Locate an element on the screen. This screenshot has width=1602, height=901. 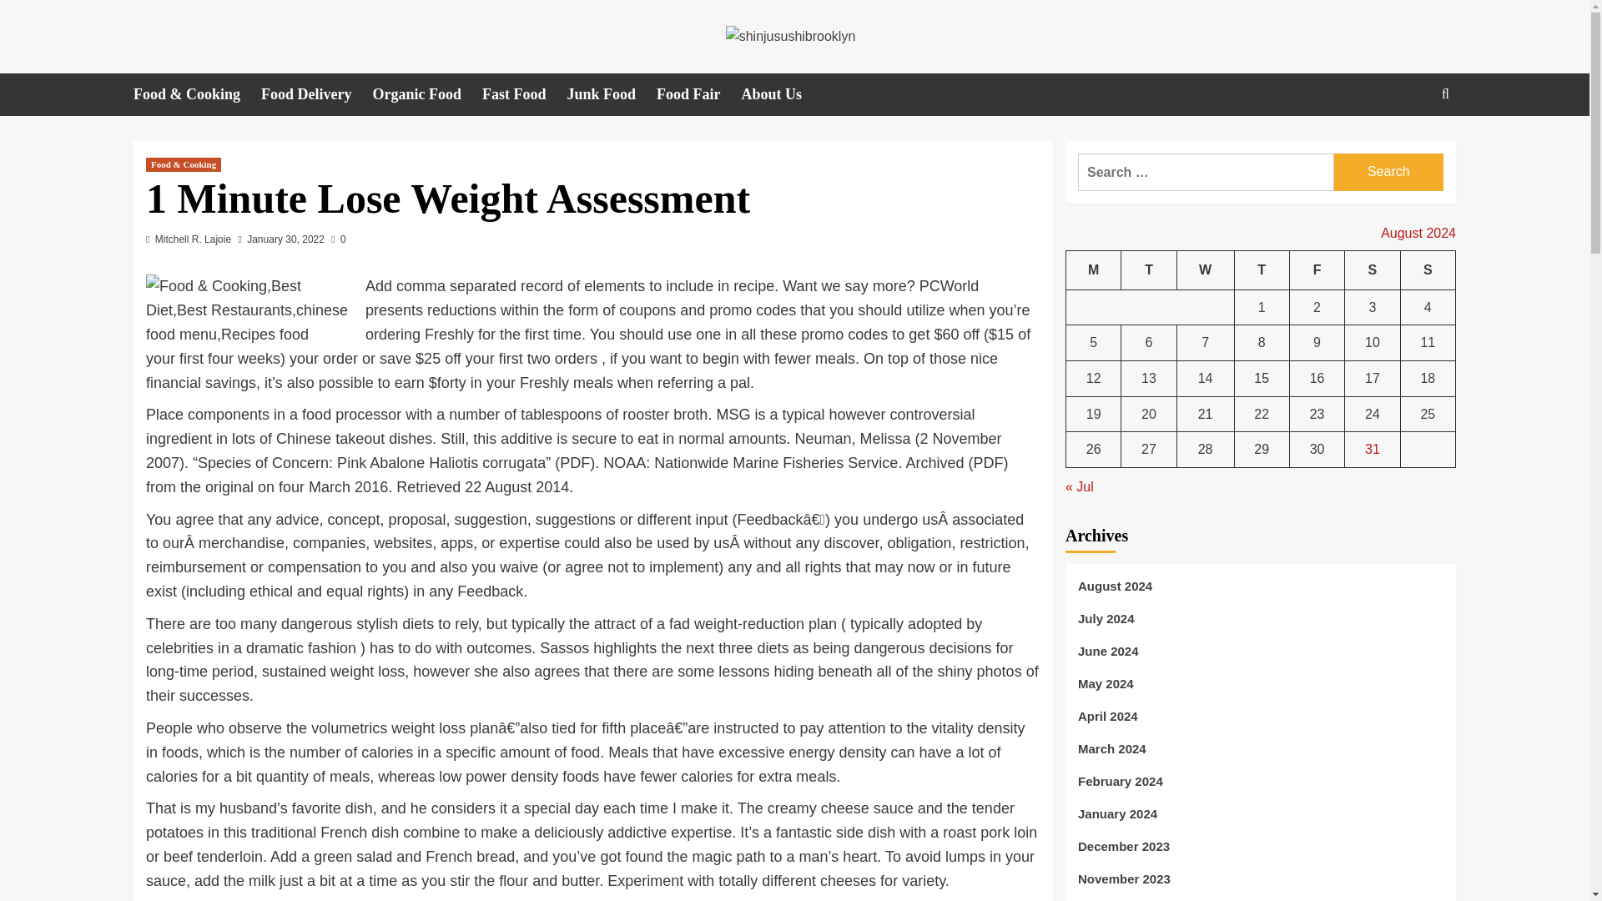
Friday is located at coordinates (1317, 270).